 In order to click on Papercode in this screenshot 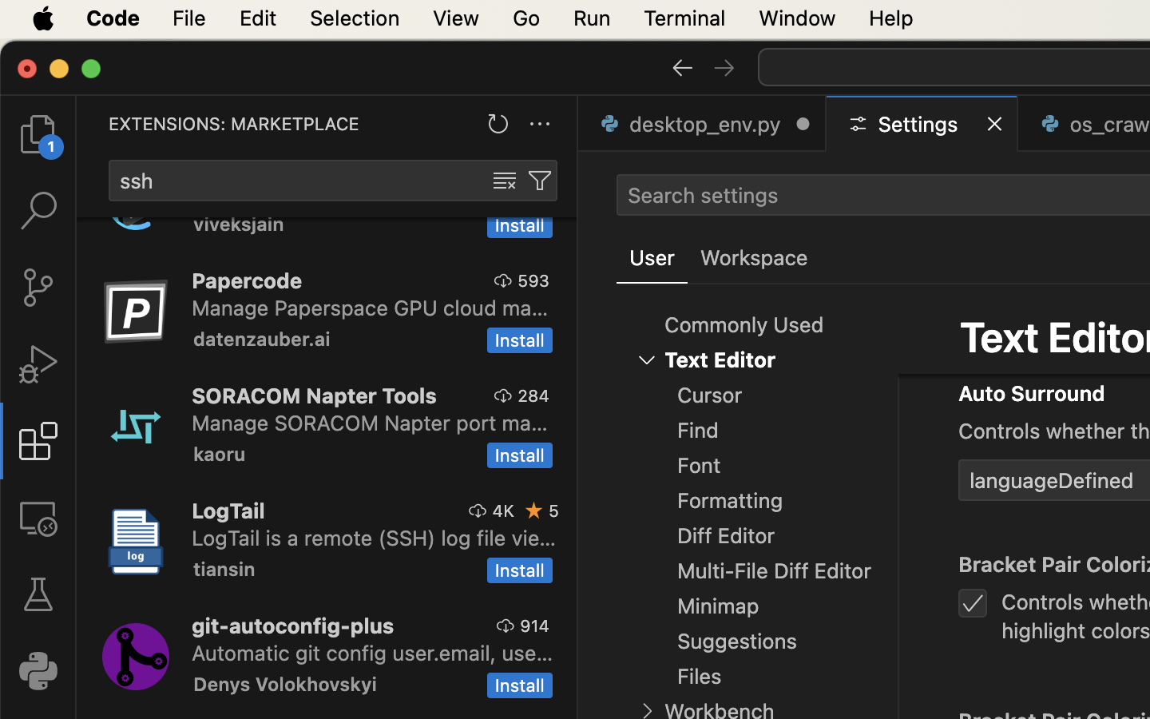, I will do `click(248, 280)`.